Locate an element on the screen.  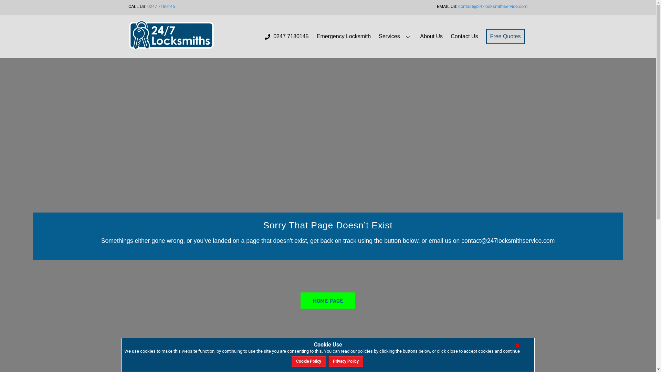
Contact Us is located at coordinates (464, 37).